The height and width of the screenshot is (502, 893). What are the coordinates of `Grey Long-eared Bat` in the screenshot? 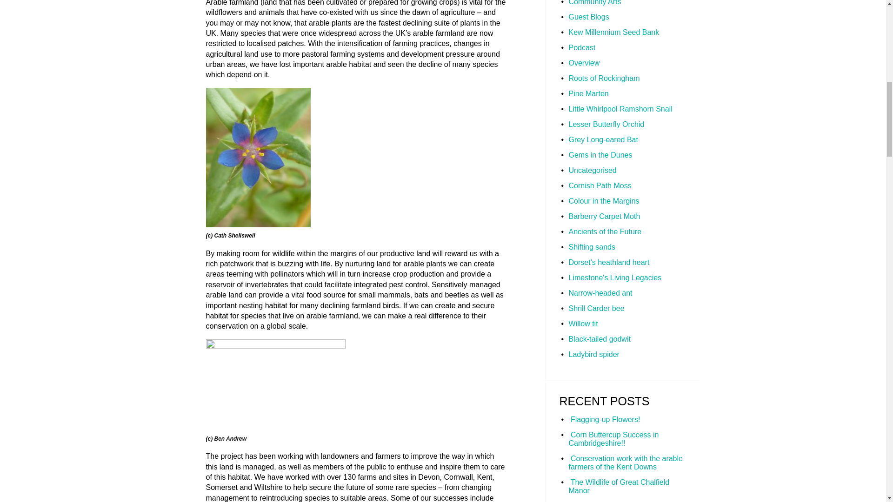 It's located at (603, 139).